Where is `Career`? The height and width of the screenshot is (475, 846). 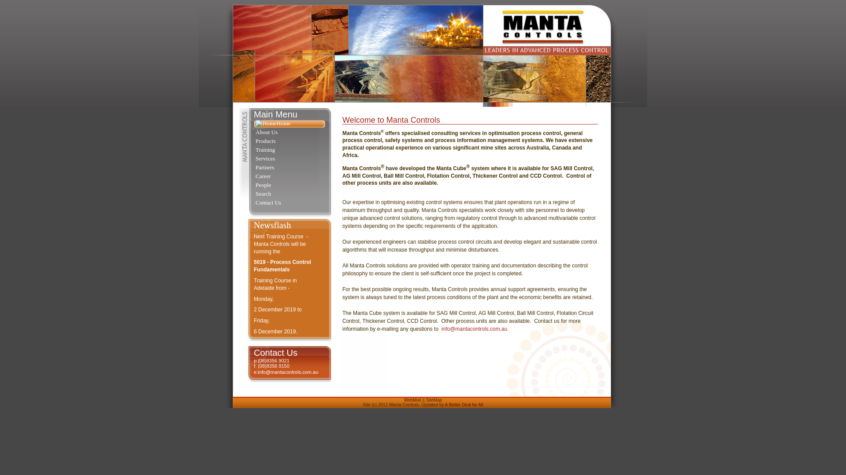
Career is located at coordinates (290, 177).